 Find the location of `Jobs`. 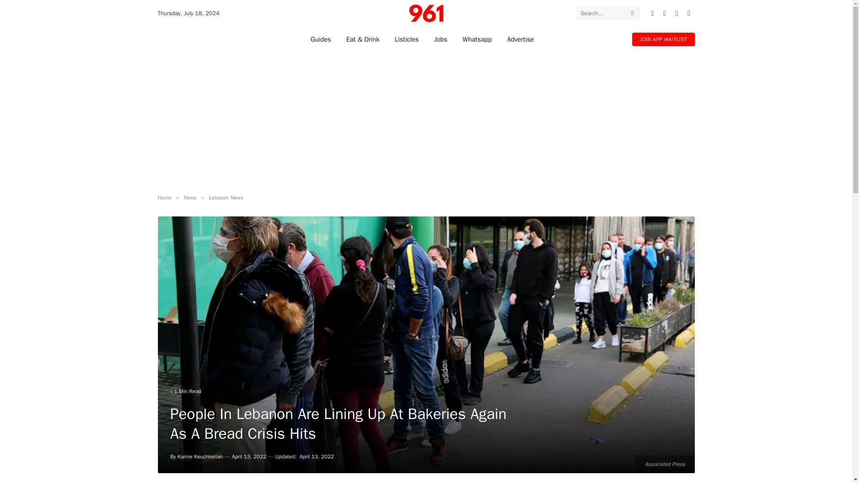

Jobs is located at coordinates (440, 39).